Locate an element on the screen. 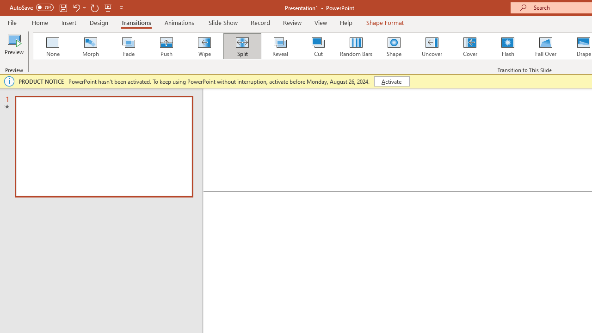 The image size is (592, 333). Random Bars is located at coordinates (356, 46).